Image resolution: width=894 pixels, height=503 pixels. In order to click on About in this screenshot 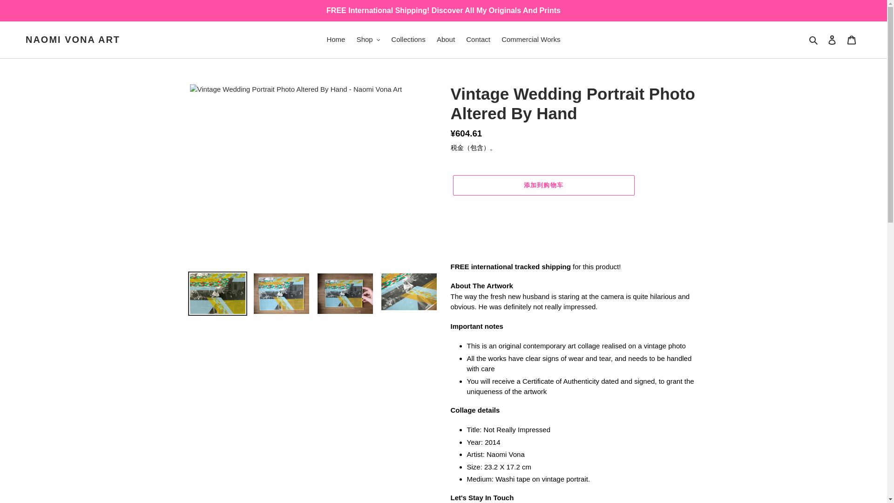, I will do `click(445, 40)`.